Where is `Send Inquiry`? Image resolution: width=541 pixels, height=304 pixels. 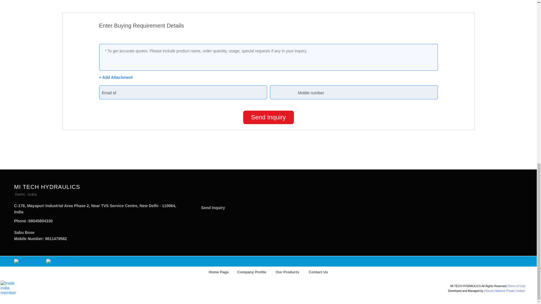
Send Inquiry is located at coordinates (213, 208).